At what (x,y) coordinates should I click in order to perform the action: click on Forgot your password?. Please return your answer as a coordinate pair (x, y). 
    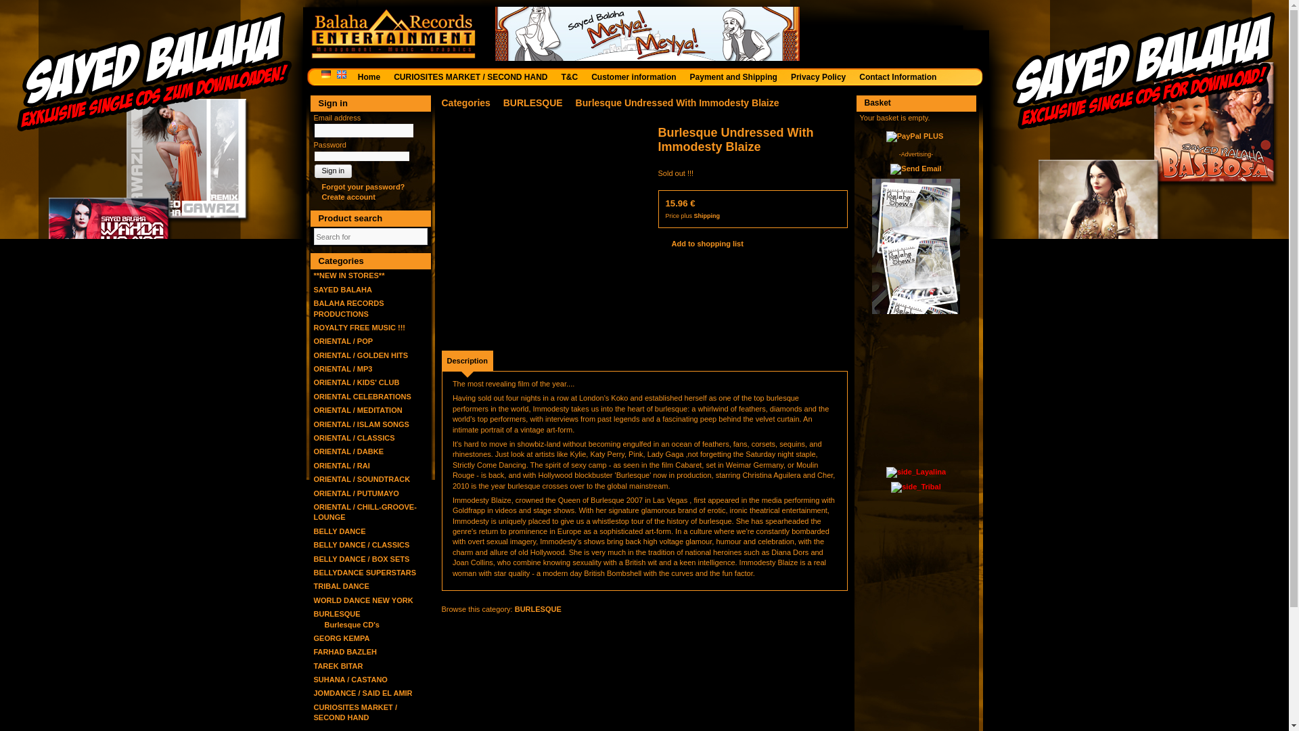
    Looking at the image, I should click on (360, 187).